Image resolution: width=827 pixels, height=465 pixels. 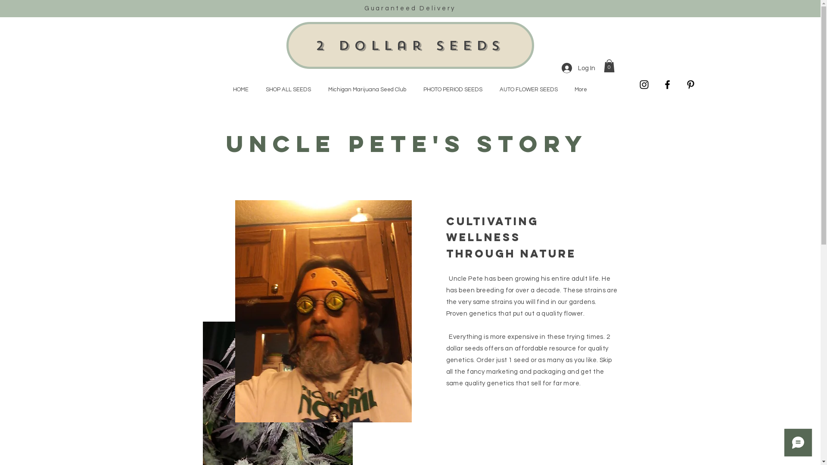 I want to click on 0, so click(x=609, y=66).